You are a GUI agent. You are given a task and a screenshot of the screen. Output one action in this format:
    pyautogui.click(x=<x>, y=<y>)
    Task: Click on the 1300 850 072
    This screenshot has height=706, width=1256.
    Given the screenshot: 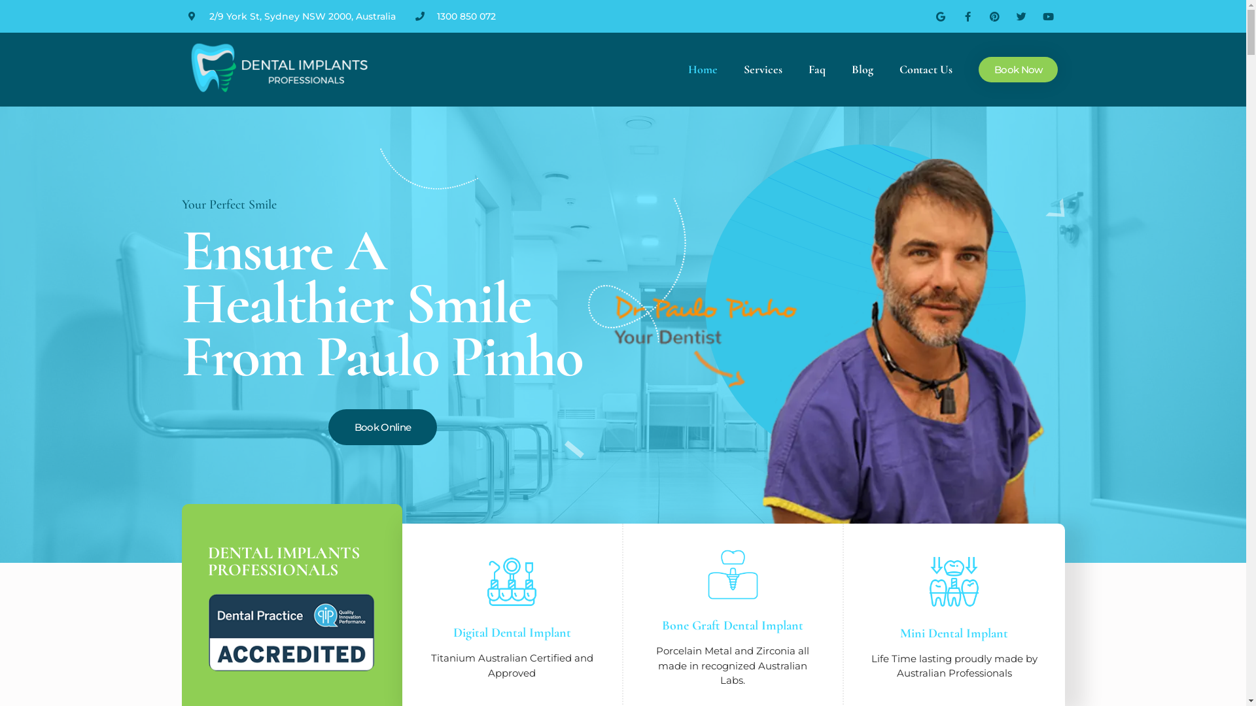 What is the action you would take?
    pyautogui.click(x=466, y=16)
    